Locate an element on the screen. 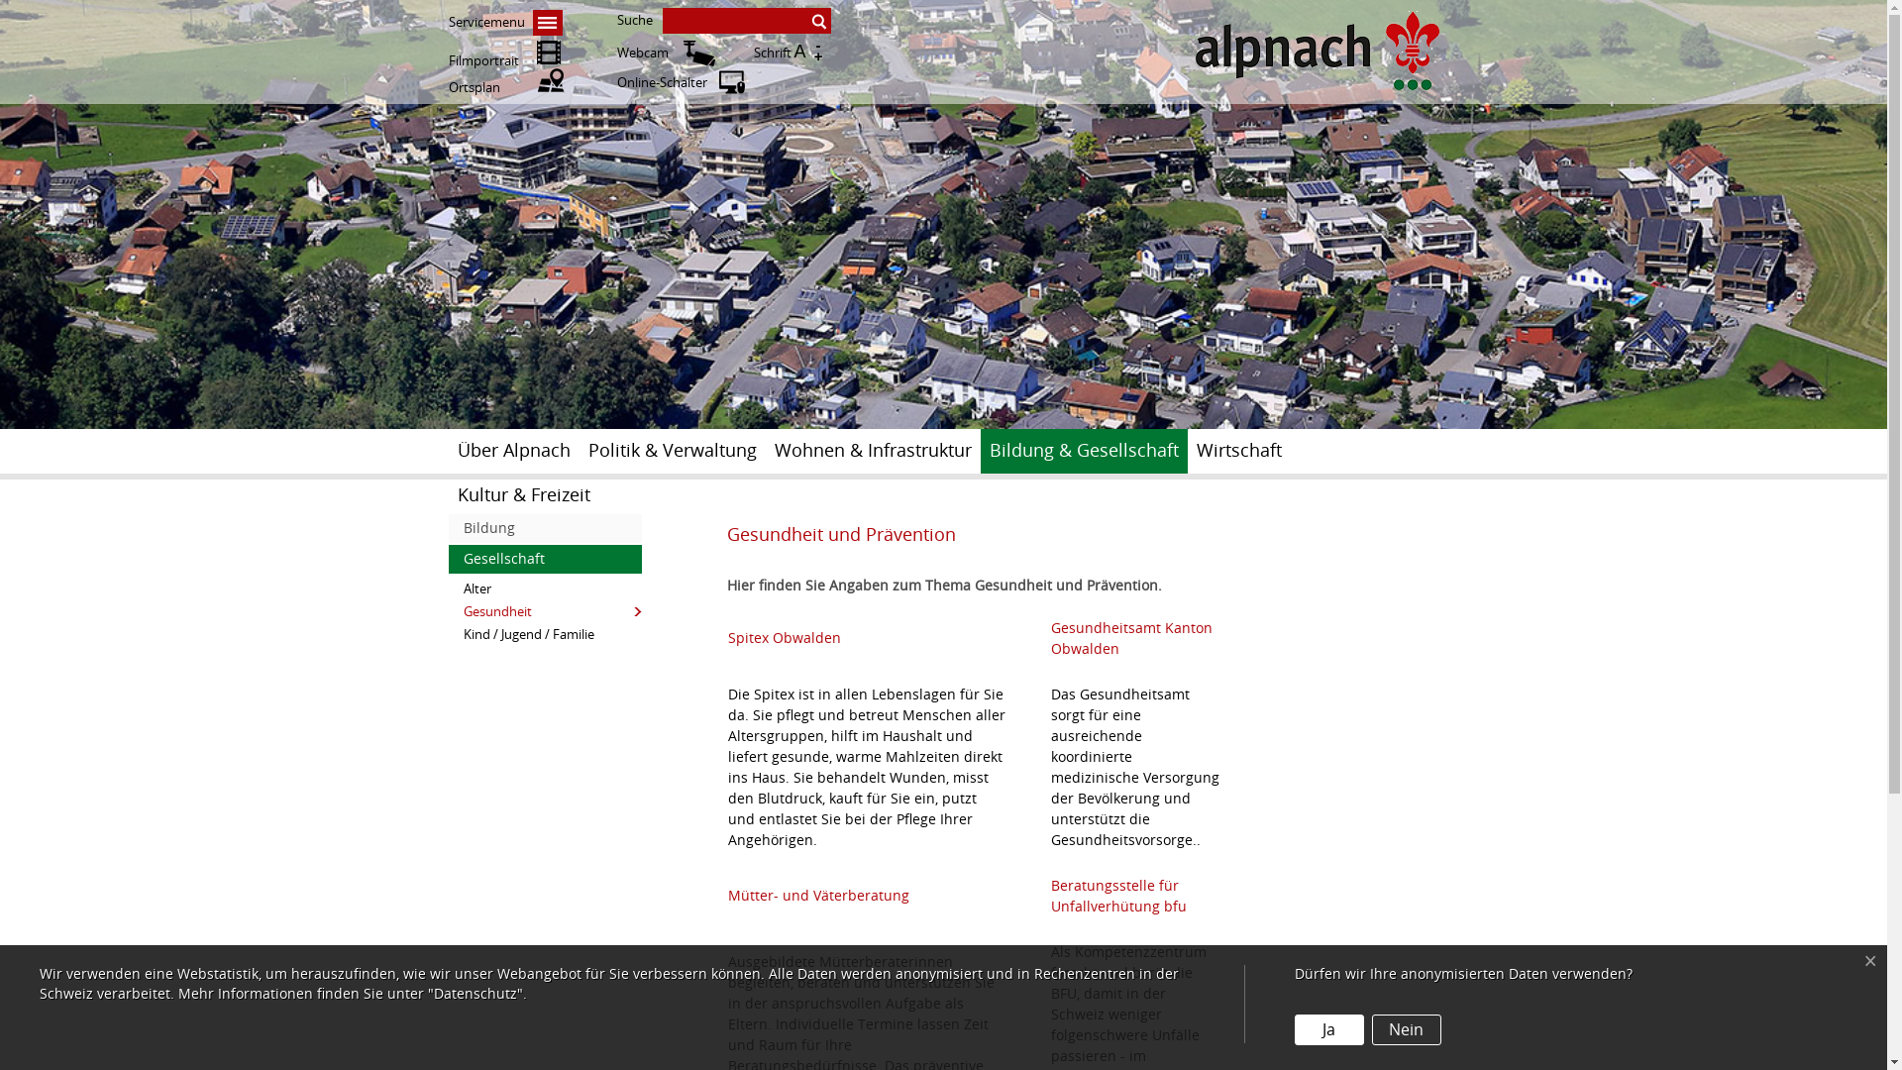 This screenshot has width=1902, height=1070. Bildung & Gesellschaft is located at coordinates (1084, 452).